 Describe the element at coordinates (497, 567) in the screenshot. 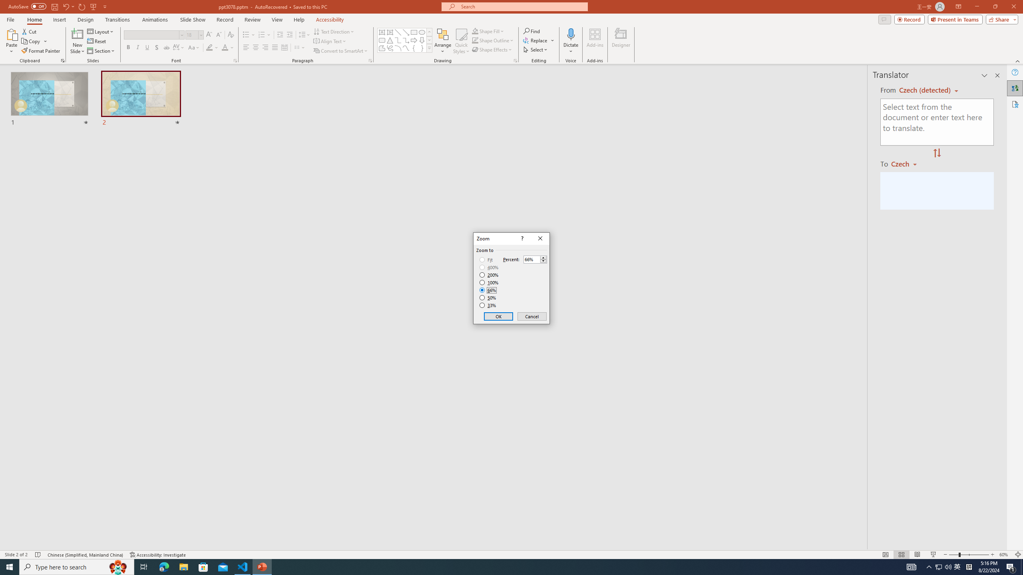

I see `Running applications` at that location.